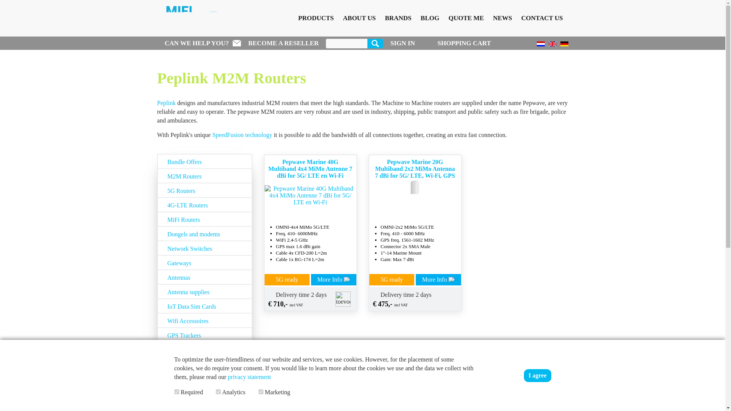  I want to click on Antennas, so click(204, 277).